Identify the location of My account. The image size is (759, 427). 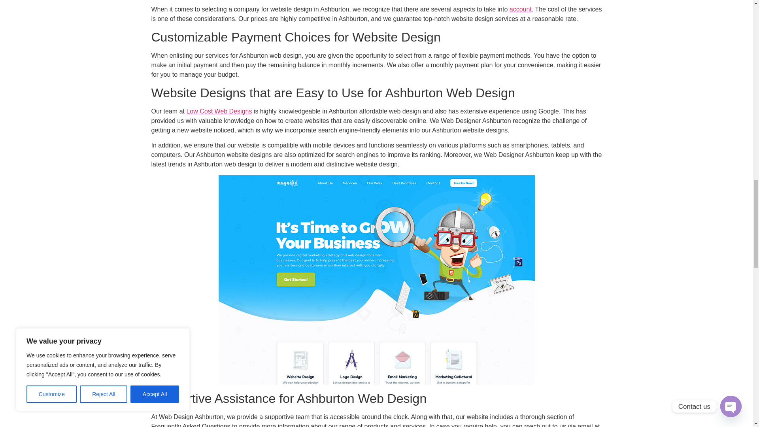
(520, 9).